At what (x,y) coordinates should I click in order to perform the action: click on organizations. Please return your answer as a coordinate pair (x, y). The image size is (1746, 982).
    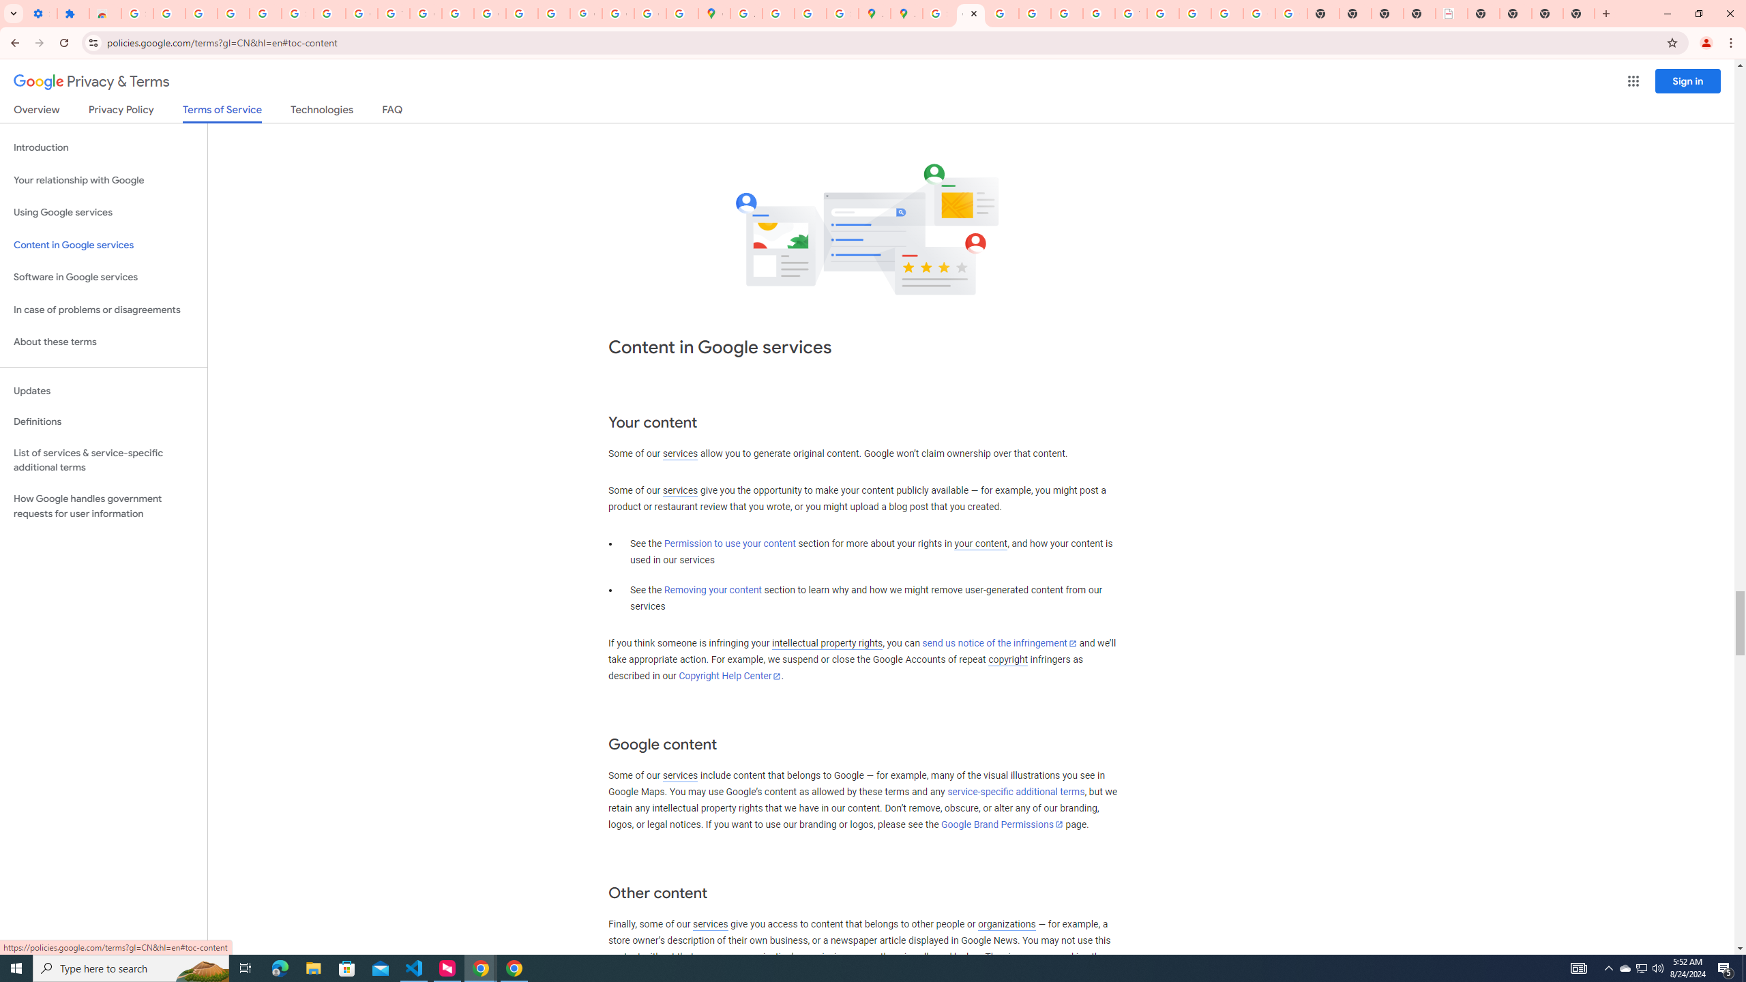
    Looking at the image, I should click on (1007, 925).